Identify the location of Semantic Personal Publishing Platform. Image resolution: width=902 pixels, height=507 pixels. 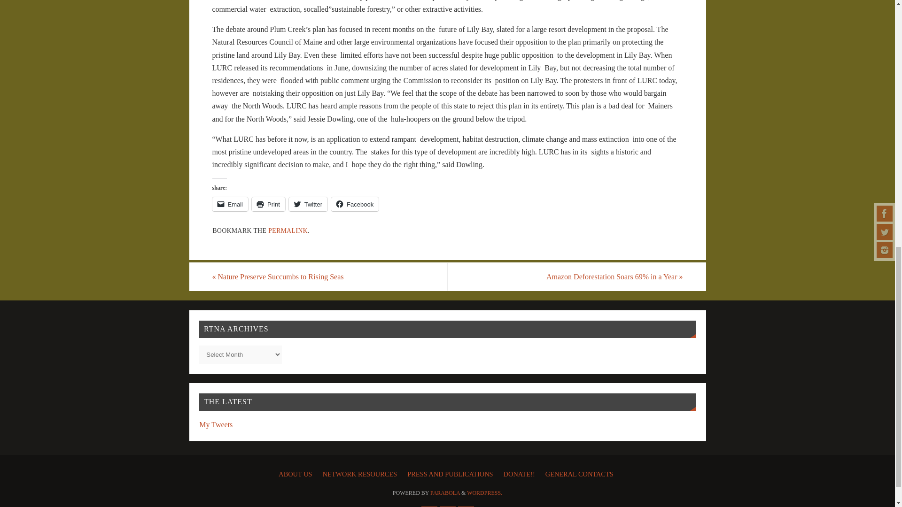
(485, 493).